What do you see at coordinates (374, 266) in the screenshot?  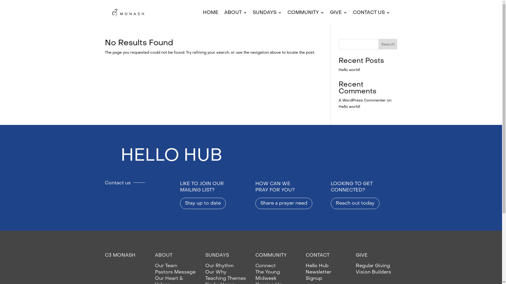 I see `Regular Giving ` at bounding box center [374, 266].